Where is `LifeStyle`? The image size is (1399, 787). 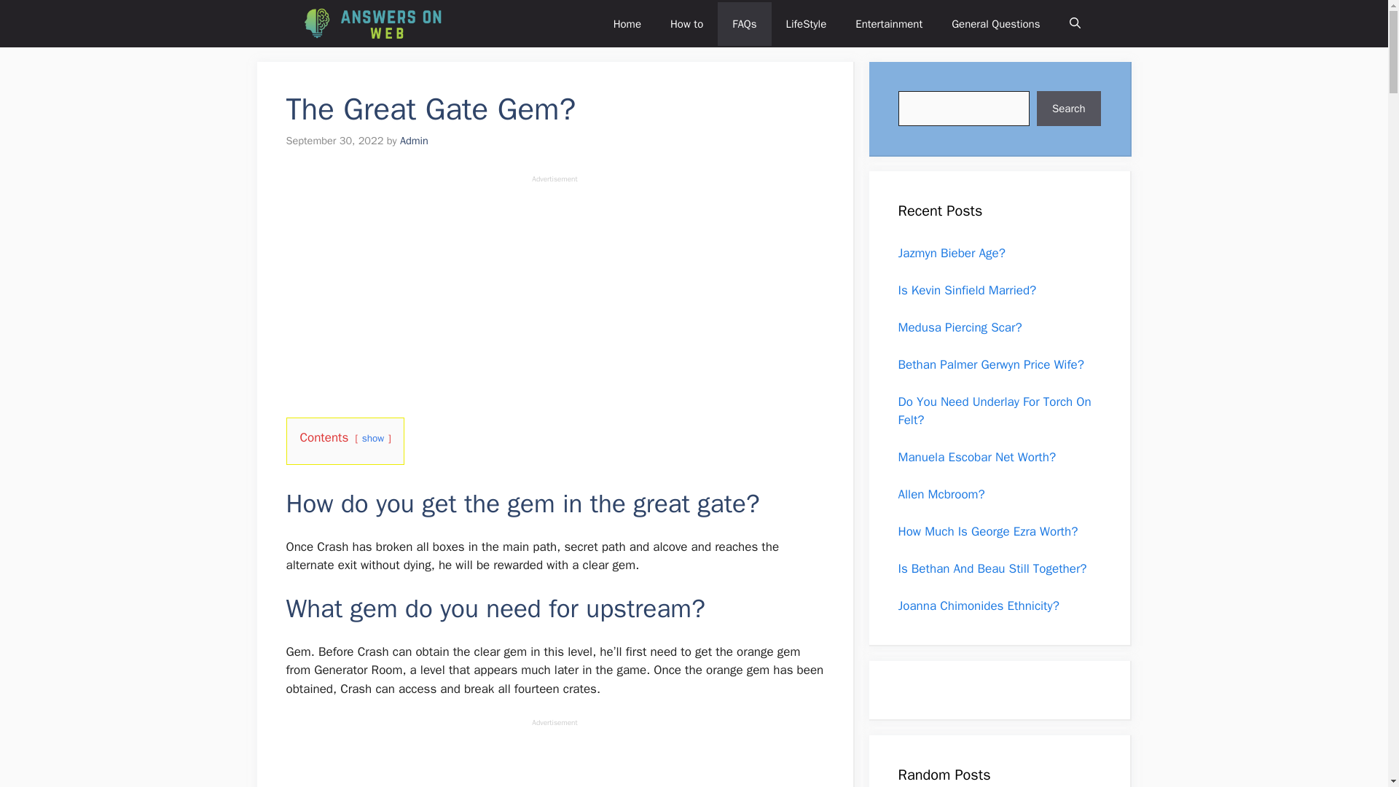
LifeStyle is located at coordinates (805, 23).